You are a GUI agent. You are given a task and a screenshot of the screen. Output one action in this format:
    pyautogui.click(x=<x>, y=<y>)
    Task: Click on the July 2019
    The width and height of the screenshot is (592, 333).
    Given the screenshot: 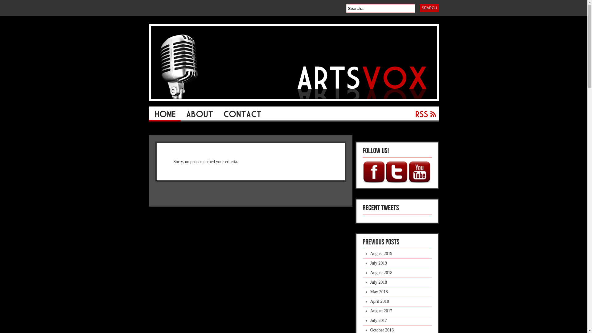 What is the action you would take?
    pyautogui.click(x=397, y=263)
    